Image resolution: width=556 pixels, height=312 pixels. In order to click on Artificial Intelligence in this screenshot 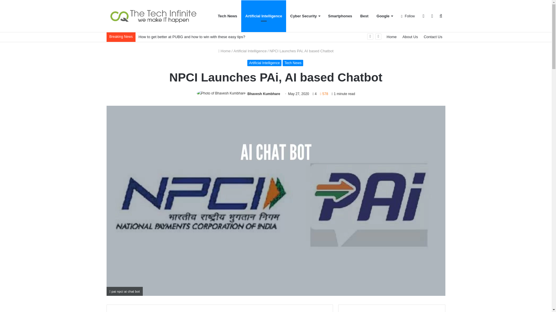, I will do `click(264, 16)`.